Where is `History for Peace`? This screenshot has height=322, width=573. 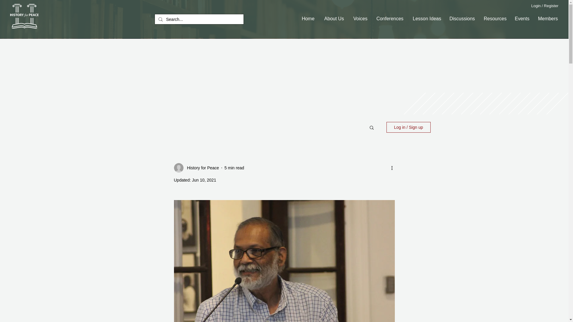
History for Peace is located at coordinates (201, 168).